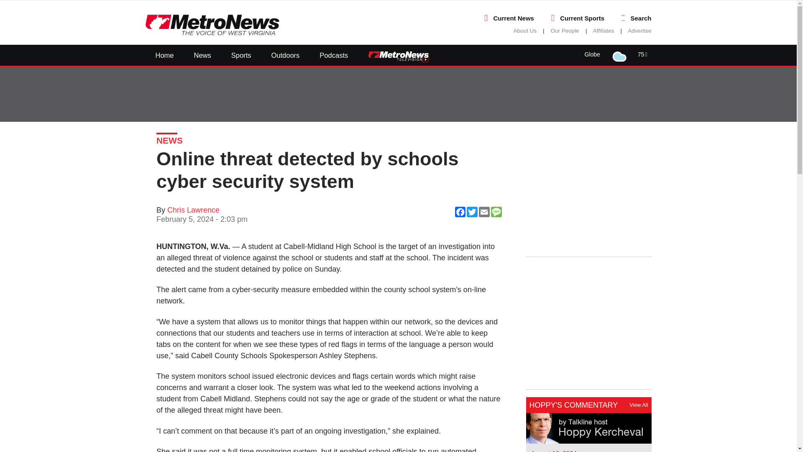  I want to click on Twitter, so click(590, 265).